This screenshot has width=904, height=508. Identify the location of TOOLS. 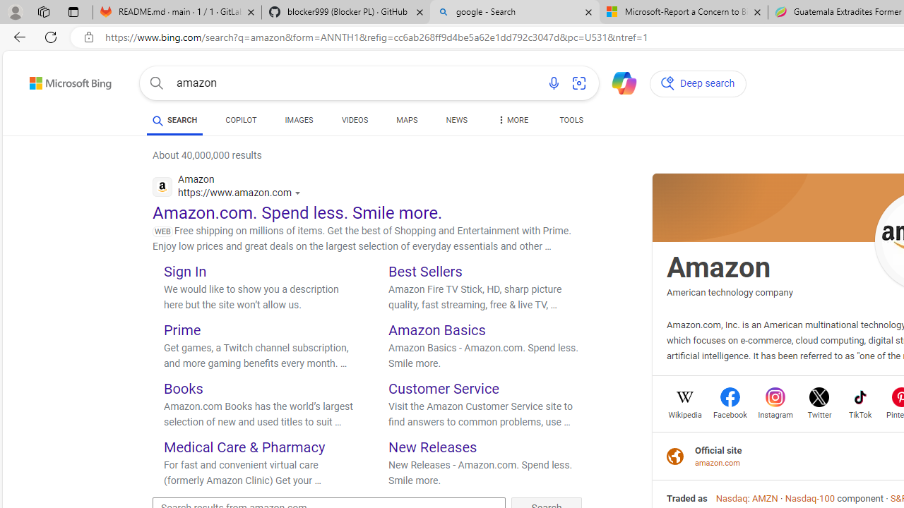
(571, 123).